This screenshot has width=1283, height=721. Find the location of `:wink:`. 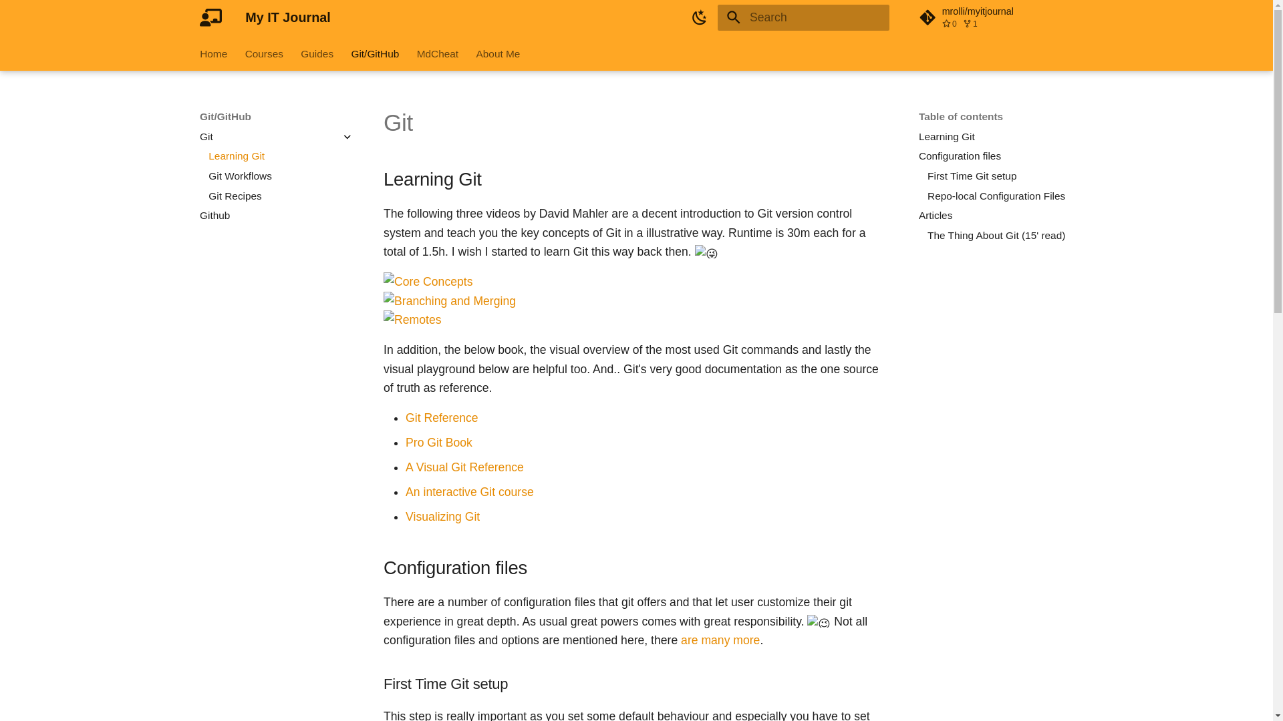

:wink: is located at coordinates (818, 621).